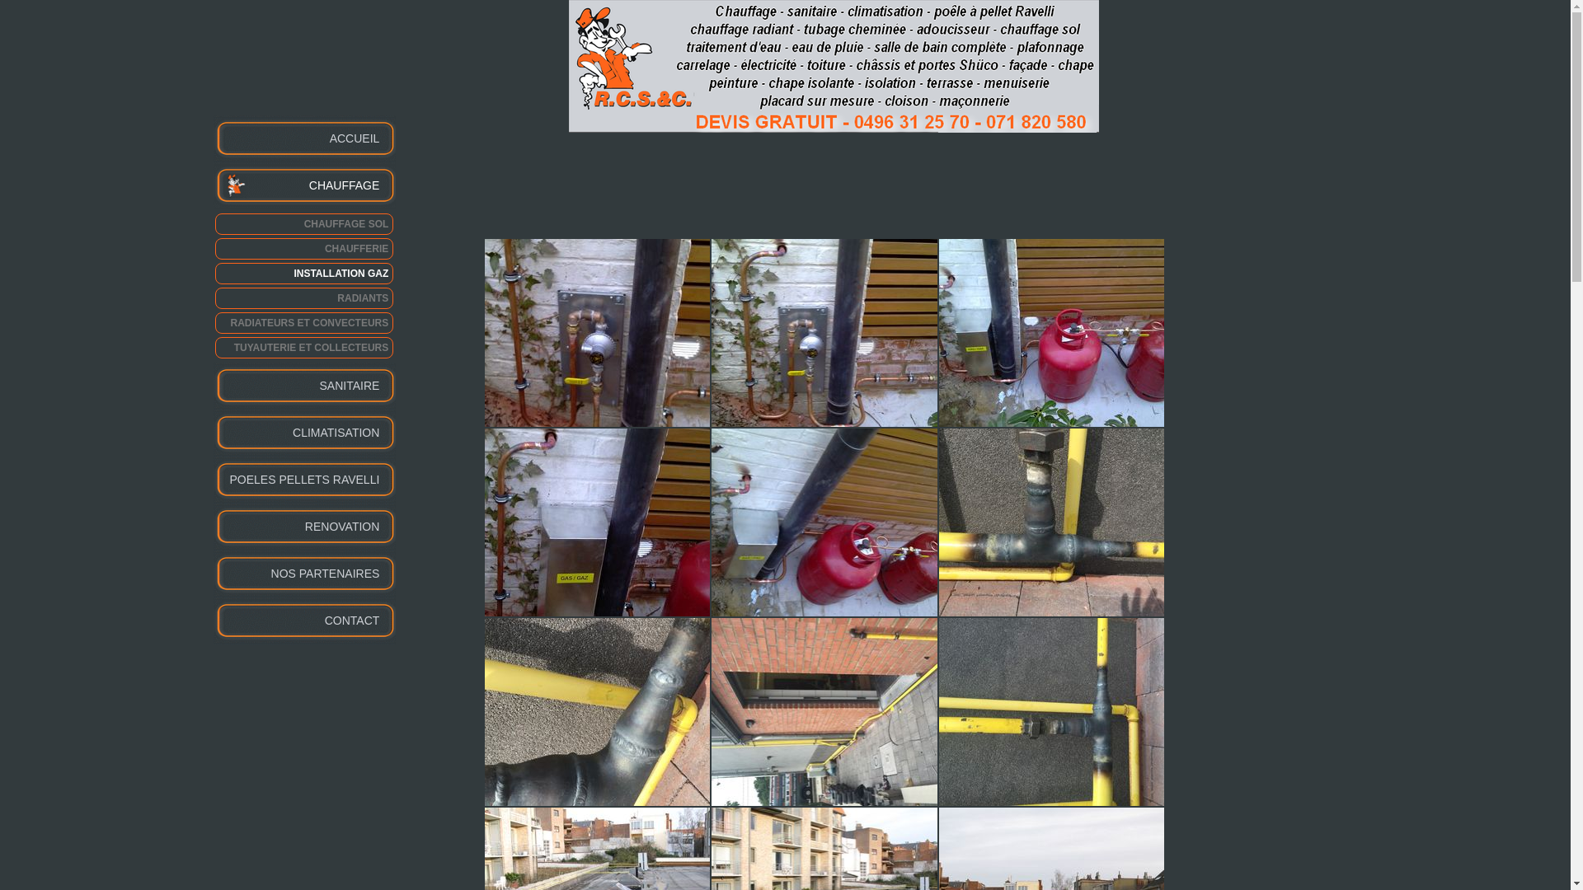 The height and width of the screenshot is (890, 1583). Describe the element at coordinates (303, 274) in the screenshot. I see `INSTALLATION GAZ` at that location.